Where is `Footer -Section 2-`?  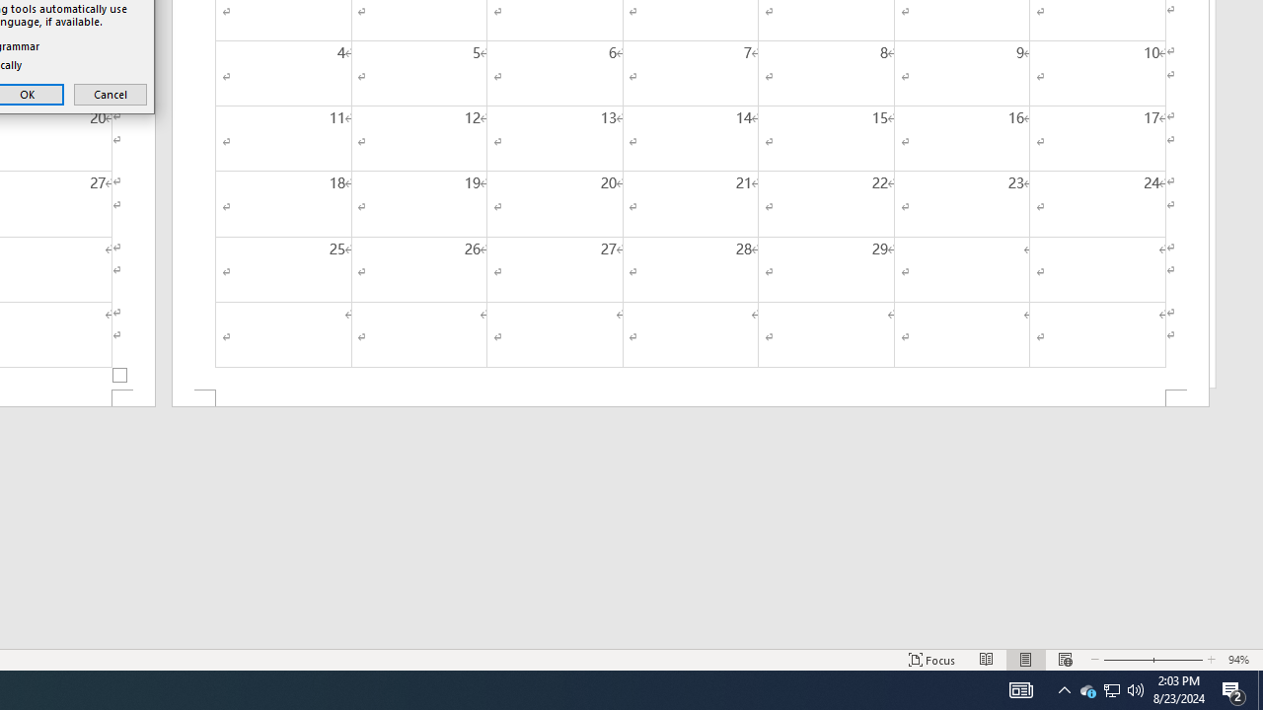
Footer -Section 2- is located at coordinates (1111, 690).